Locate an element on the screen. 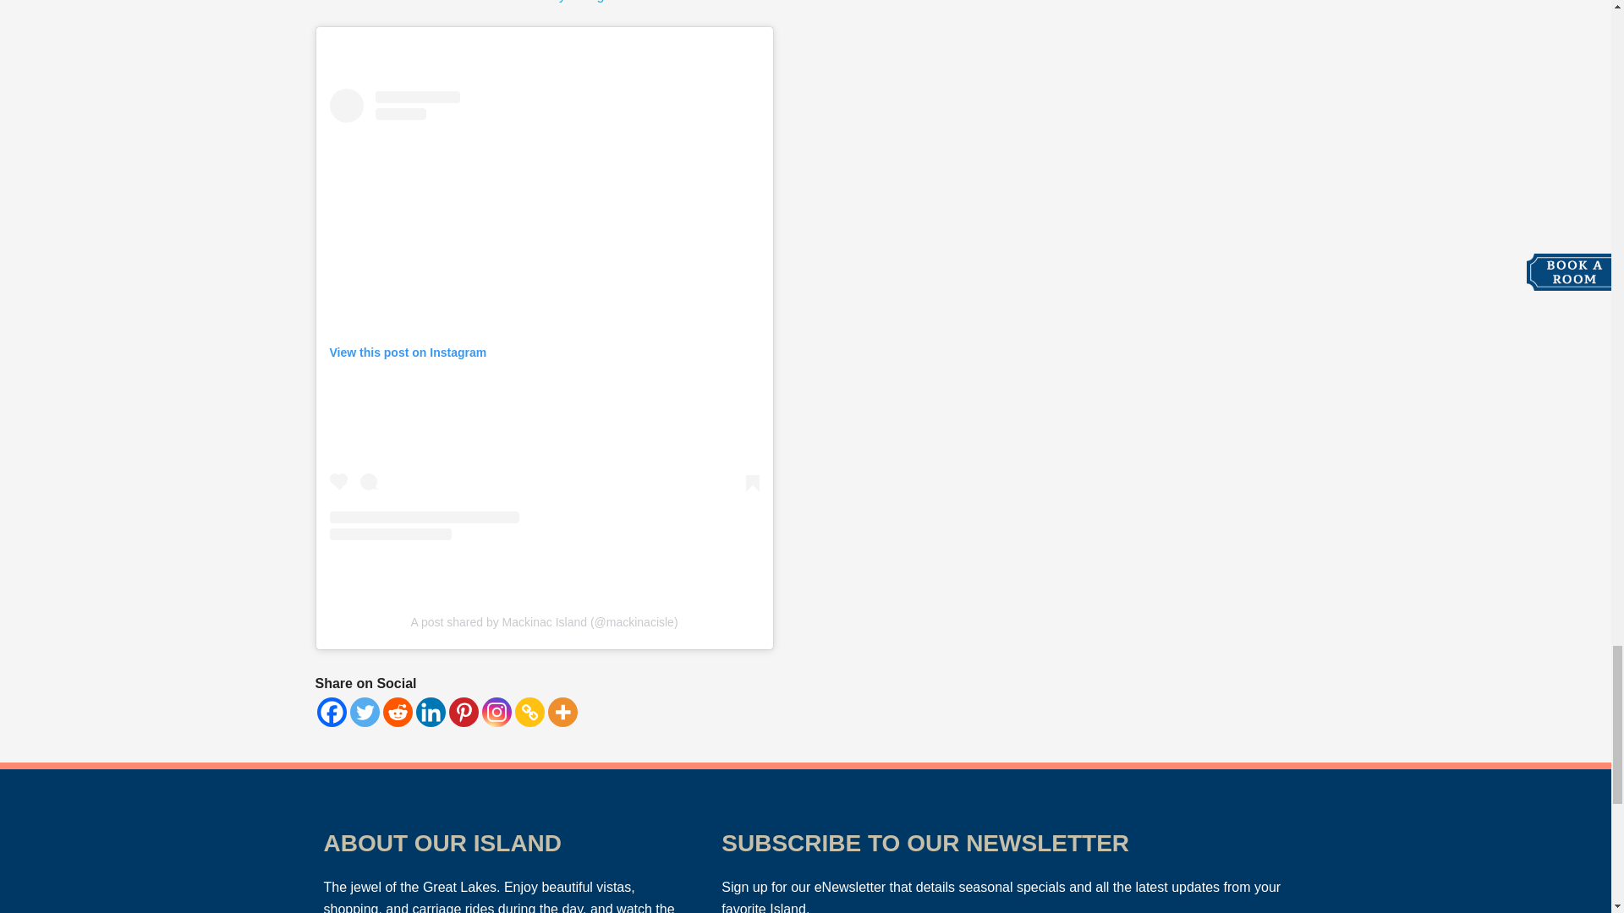  Facebook is located at coordinates (331, 712).